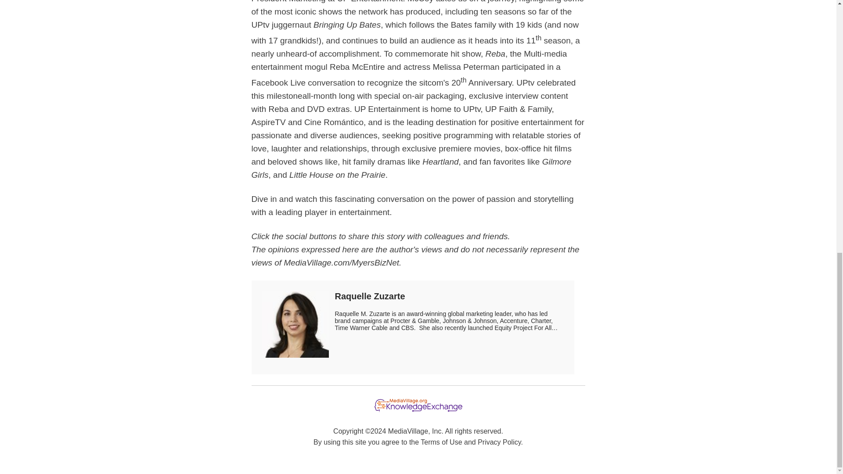 The height and width of the screenshot is (474, 843). I want to click on Gilmore Girls, so click(411, 168).